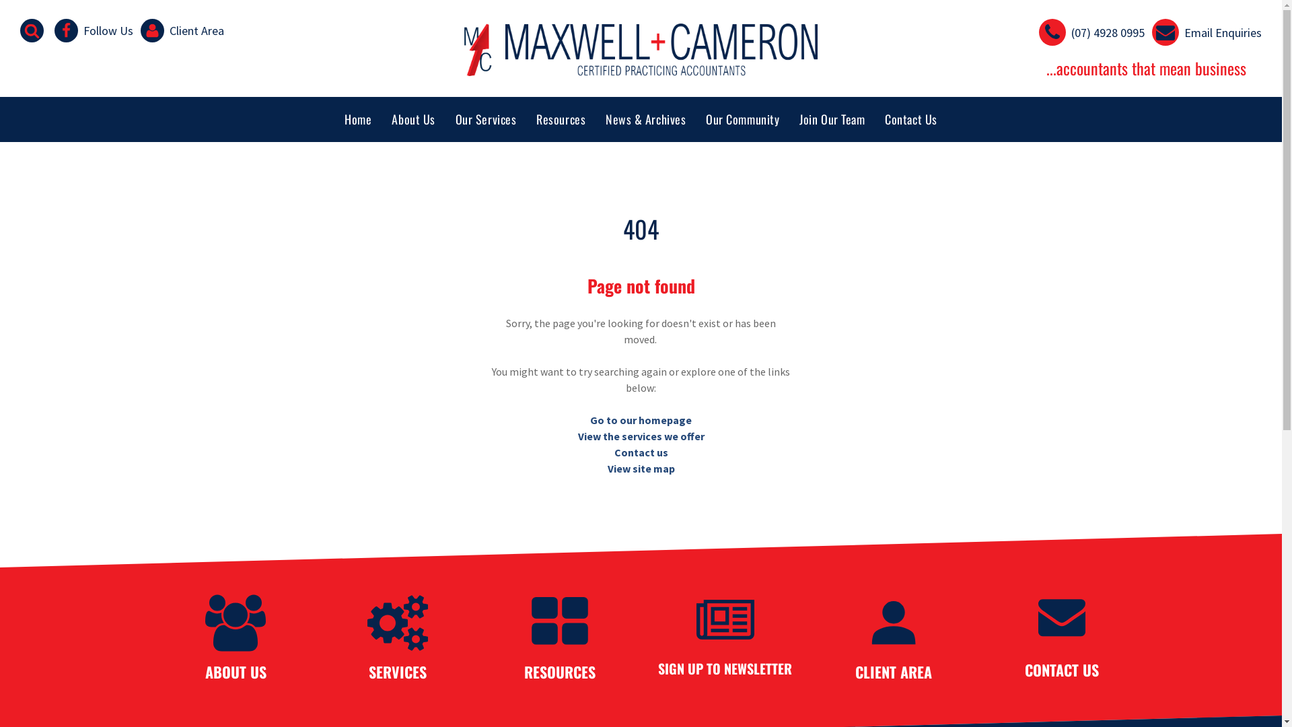 Image resolution: width=1292 pixels, height=727 pixels. What do you see at coordinates (486, 120) in the screenshot?
I see `Our Services` at bounding box center [486, 120].